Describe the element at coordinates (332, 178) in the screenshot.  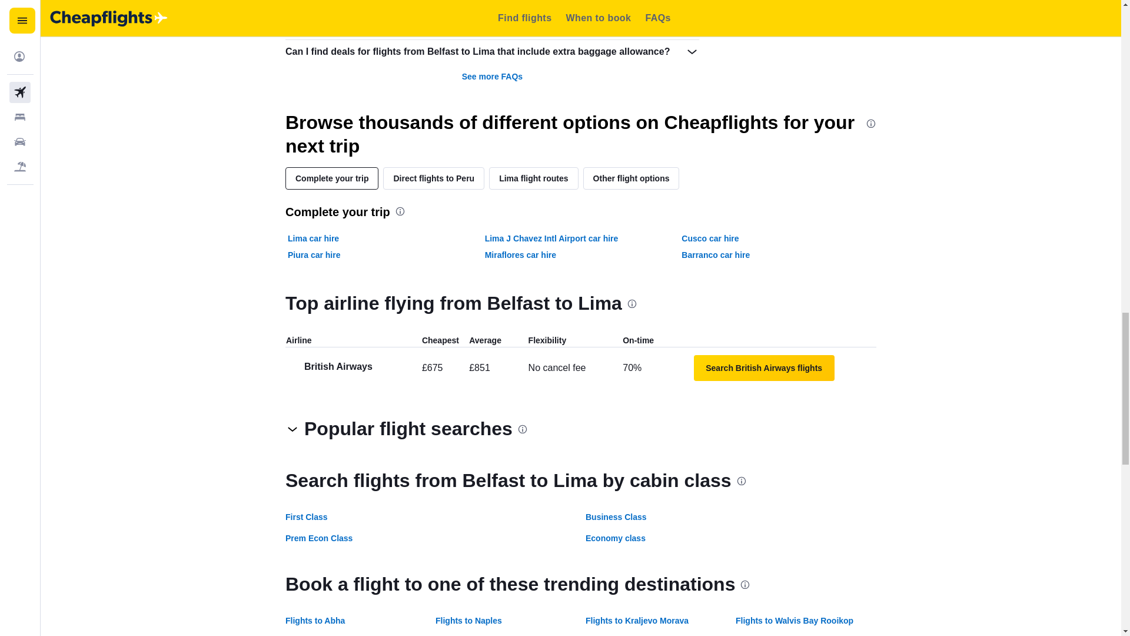
I see `Complete your trip` at that location.